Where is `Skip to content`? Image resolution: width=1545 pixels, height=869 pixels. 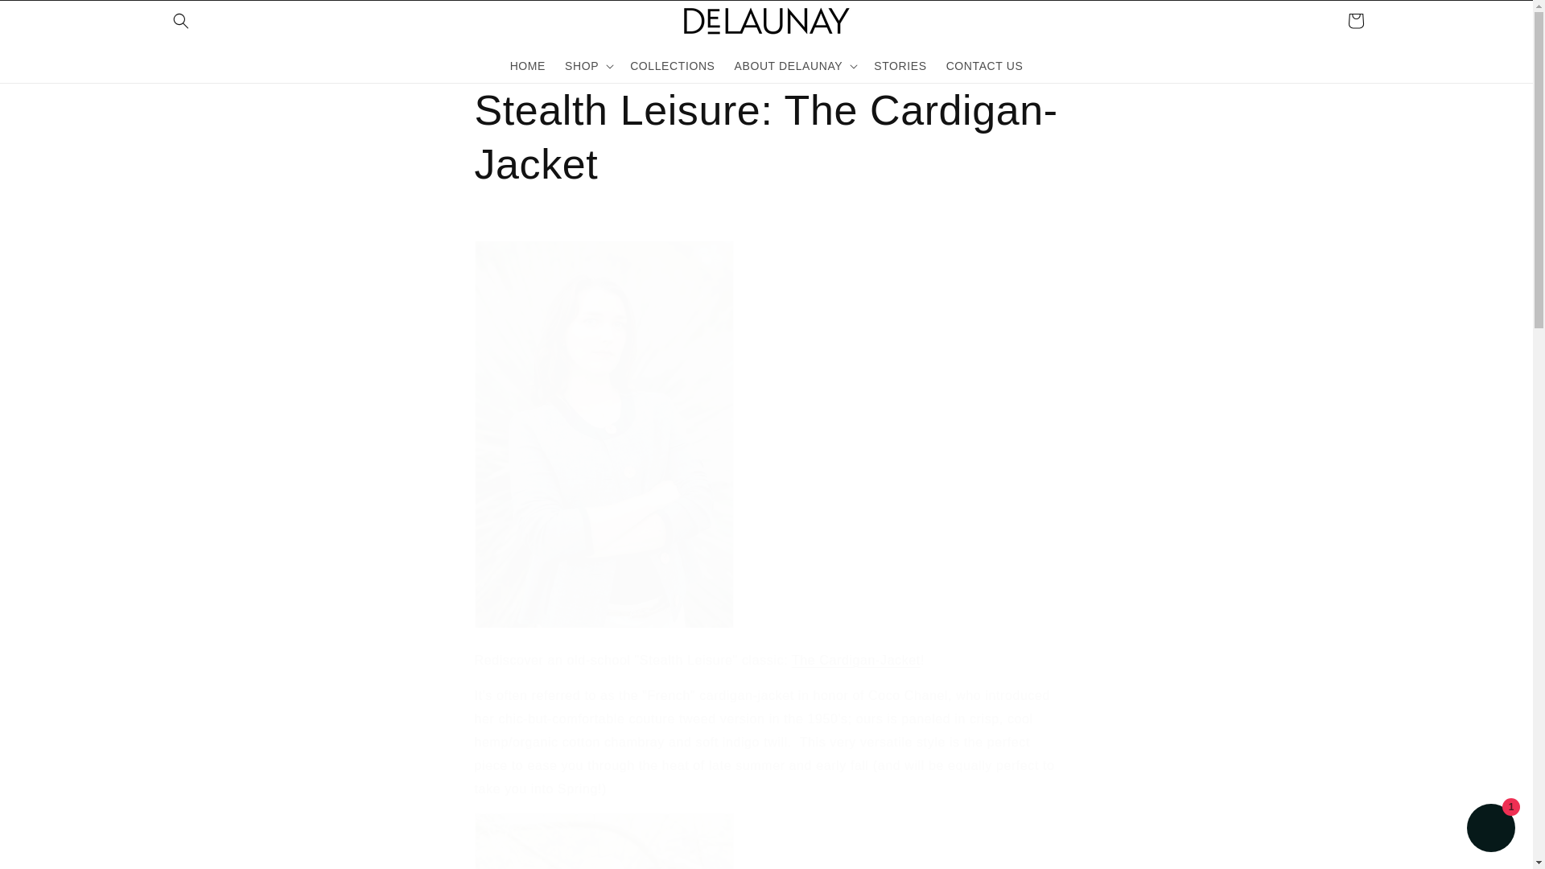
Skip to content is located at coordinates (48, 19).